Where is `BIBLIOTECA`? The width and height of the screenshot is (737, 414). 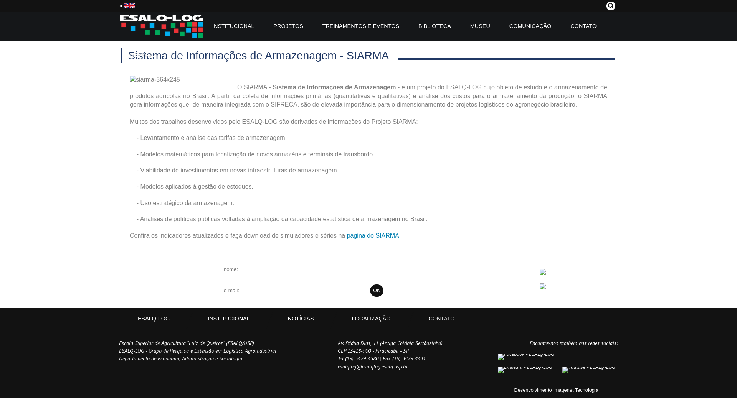 BIBLIOTECA is located at coordinates (435, 26).